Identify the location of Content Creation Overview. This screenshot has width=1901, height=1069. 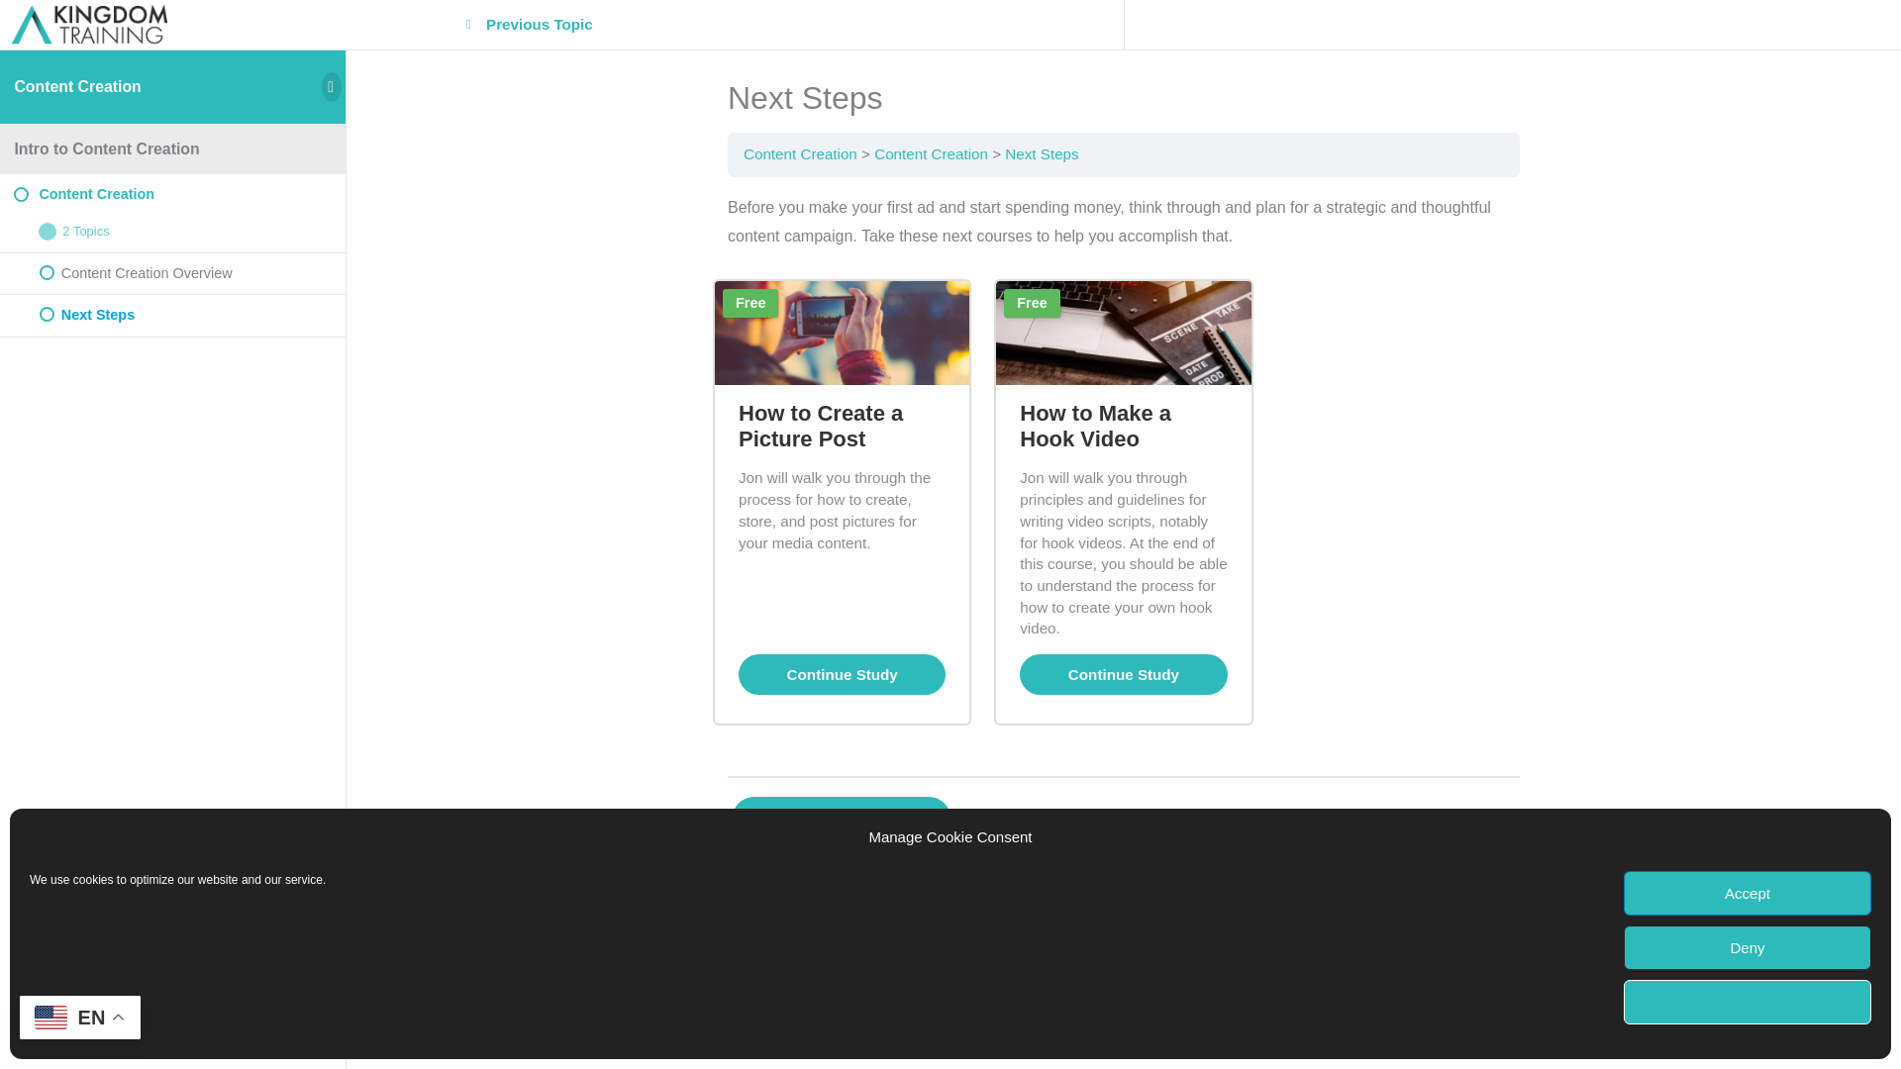
(172, 273).